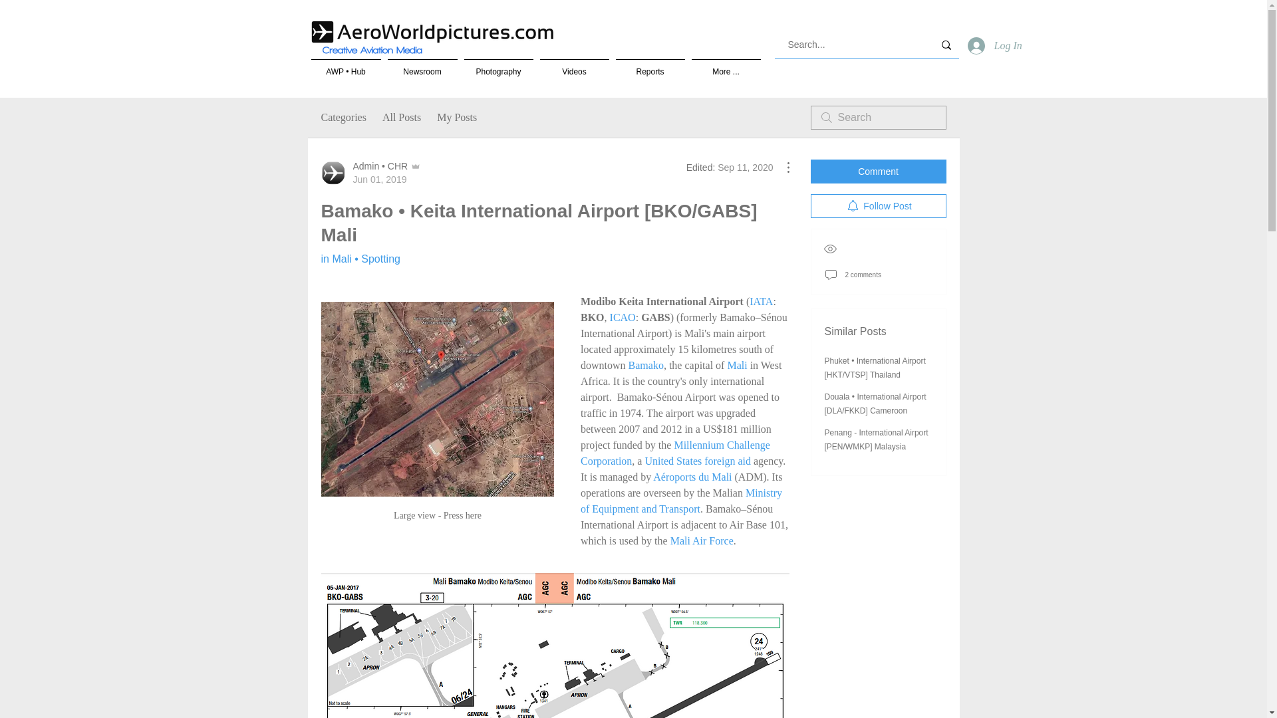  Describe the element at coordinates (343, 118) in the screenshot. I see `Categories` at that location.